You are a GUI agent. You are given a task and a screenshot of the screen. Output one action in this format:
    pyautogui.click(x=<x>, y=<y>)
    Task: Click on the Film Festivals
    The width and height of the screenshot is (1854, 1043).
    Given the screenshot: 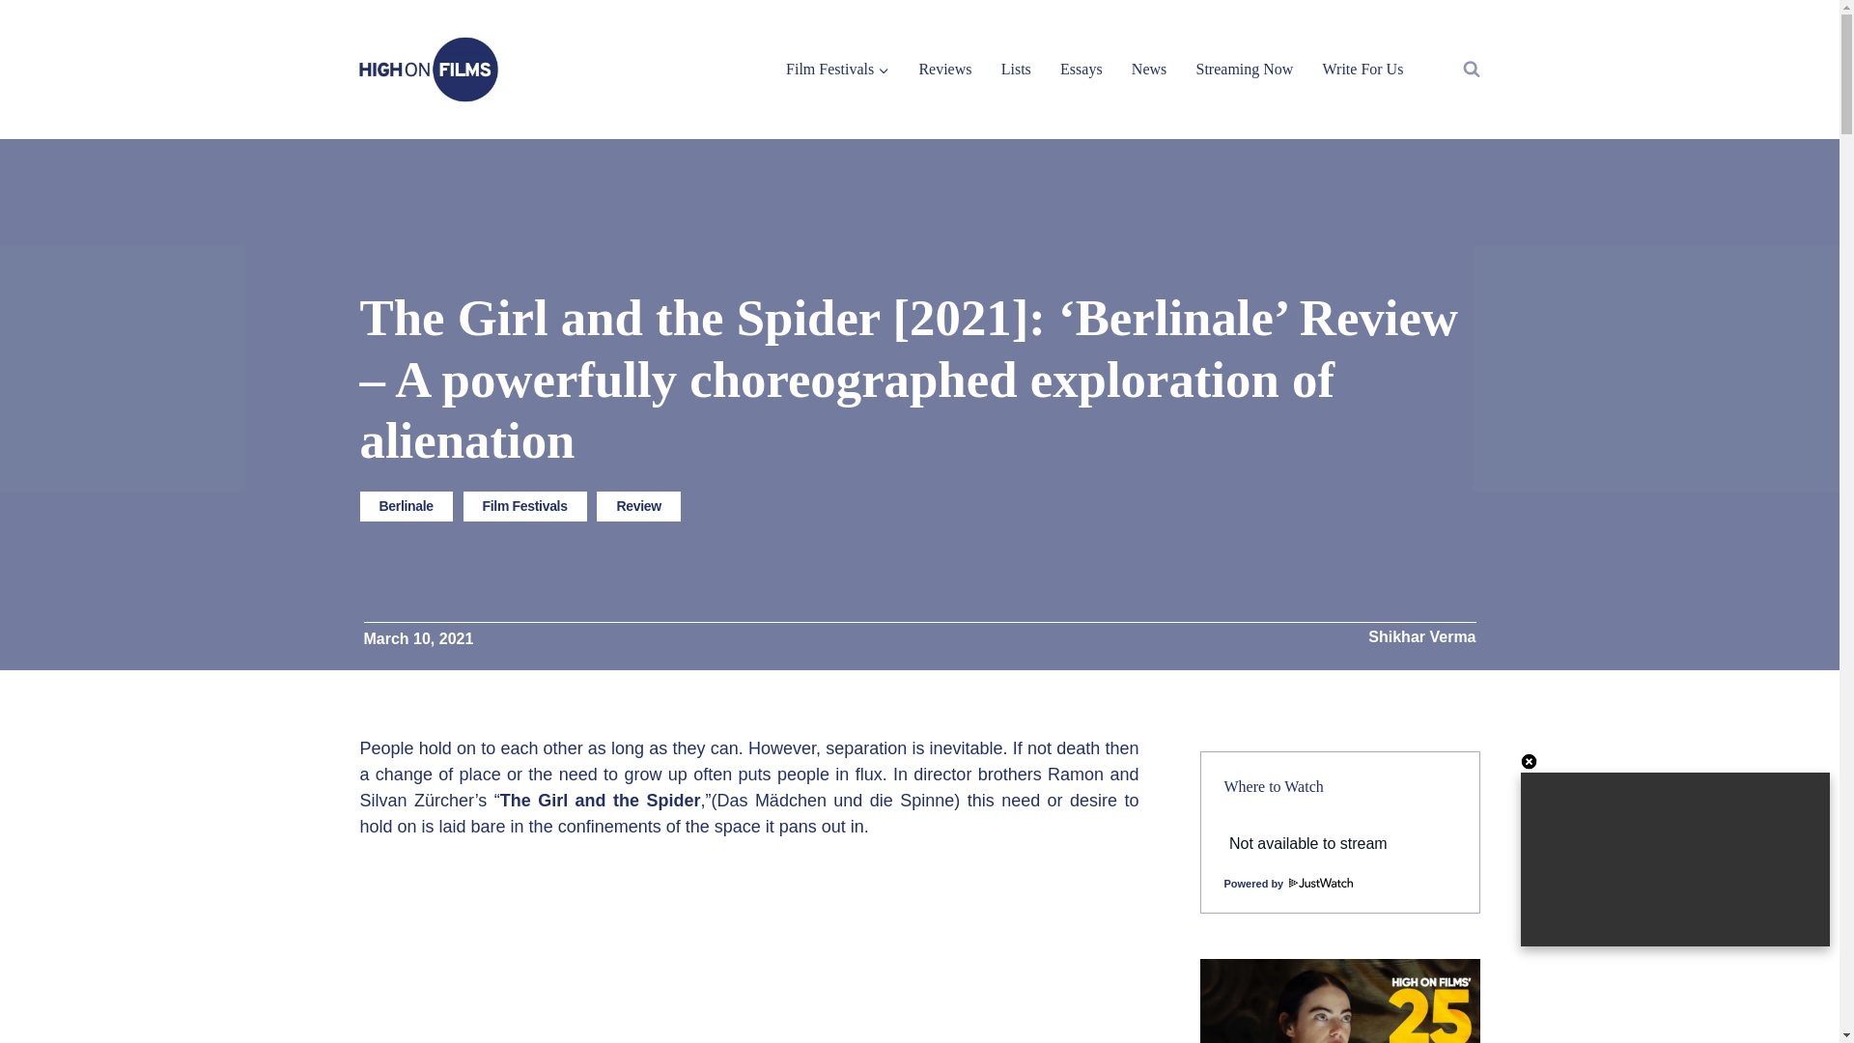 What is the action you would take?
    pyautogui.click(x=525, y=506)
    